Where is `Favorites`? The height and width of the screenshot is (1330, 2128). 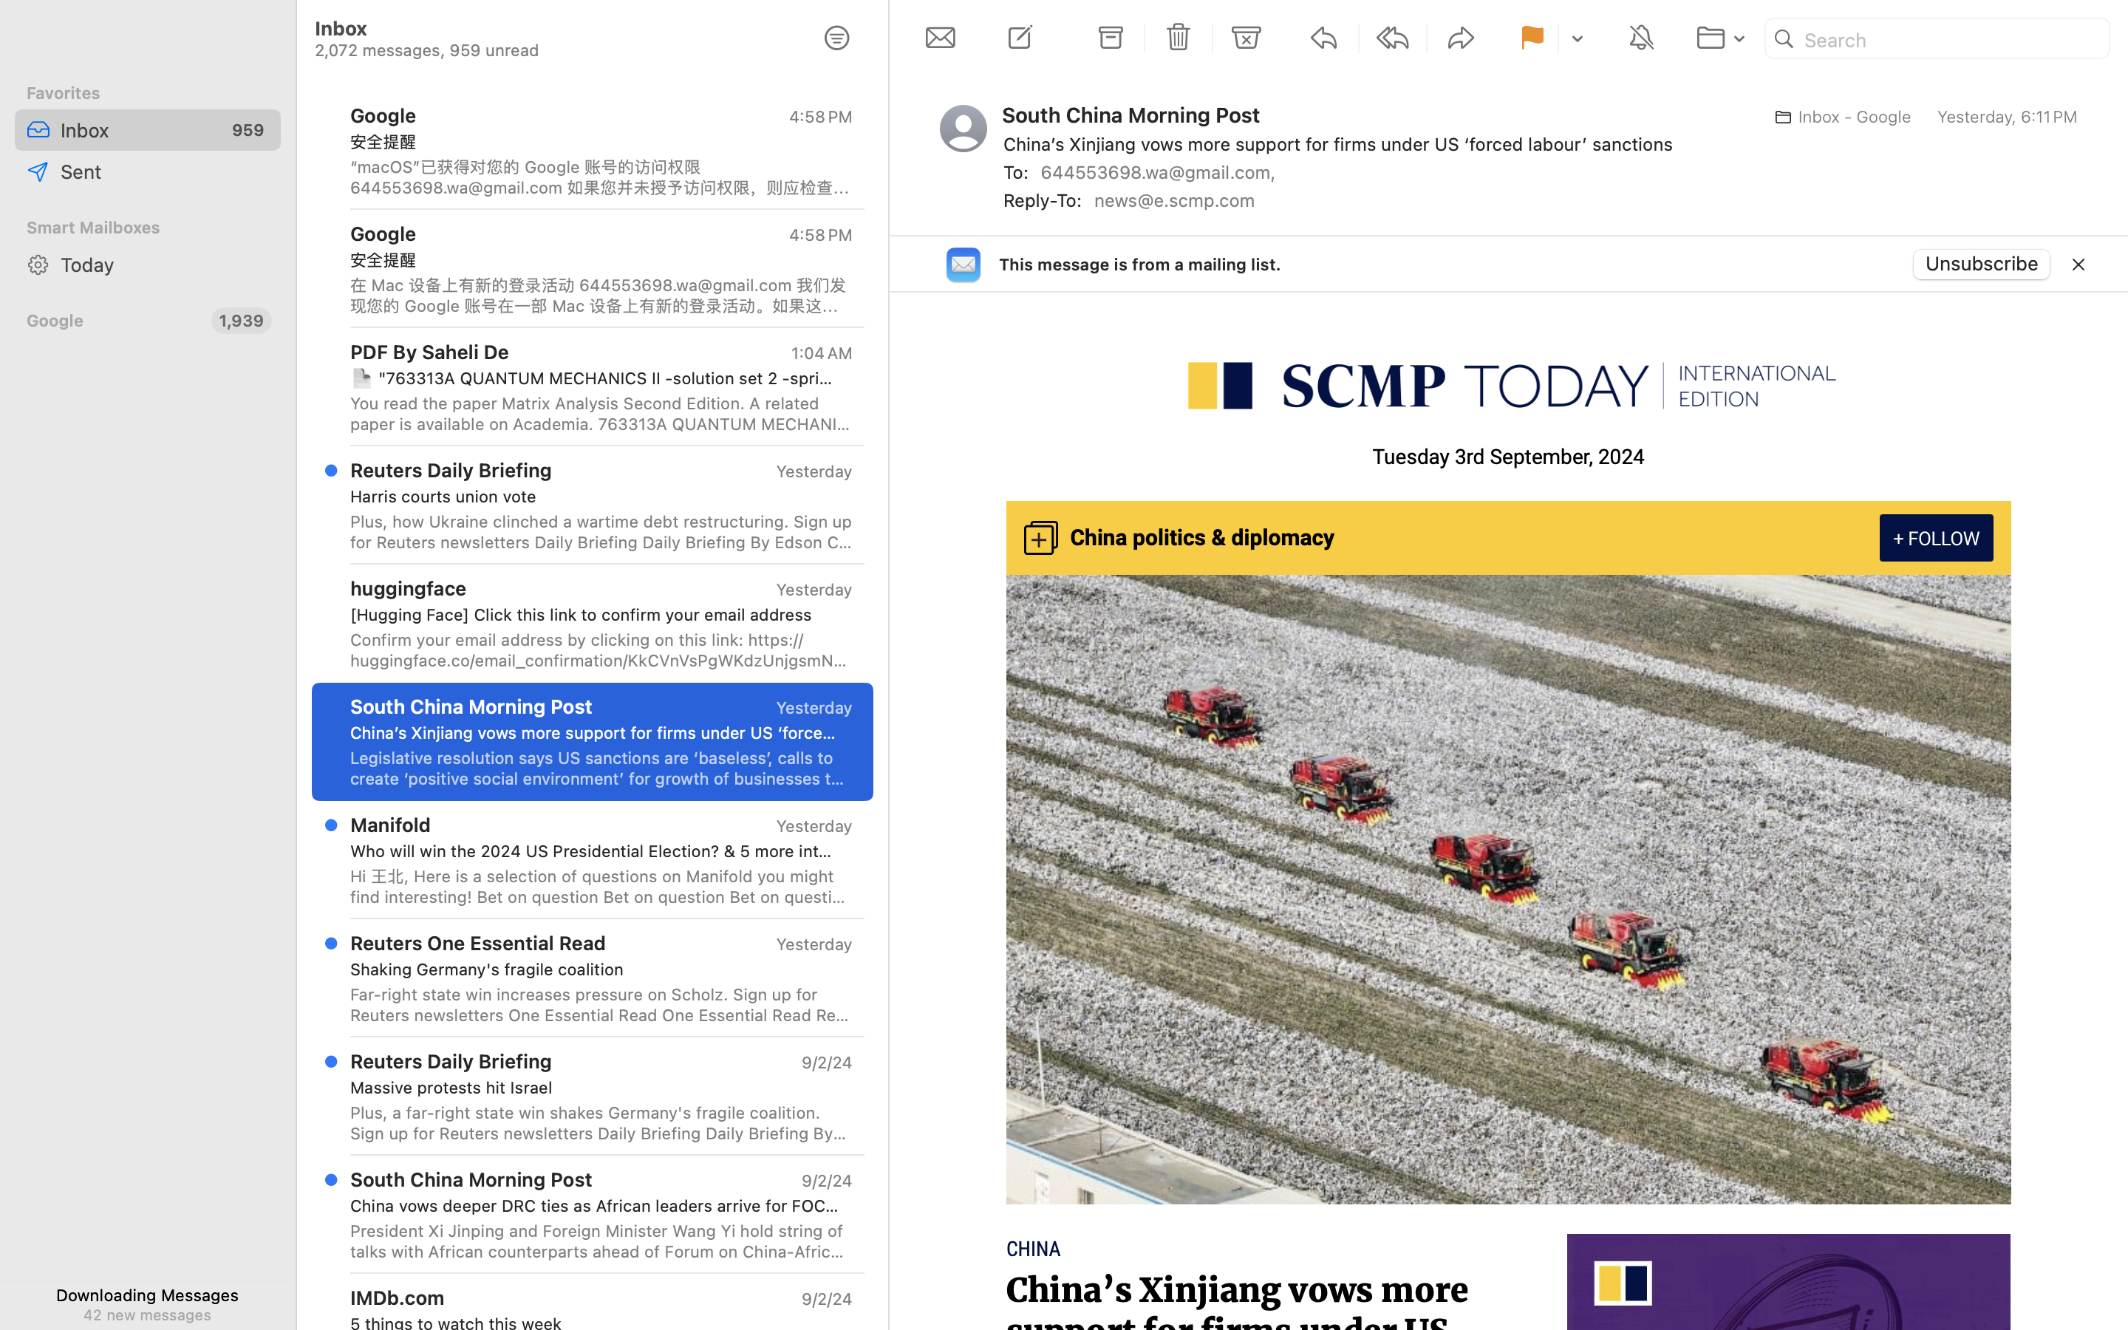
Favorites is located at coordinates (148, 93).